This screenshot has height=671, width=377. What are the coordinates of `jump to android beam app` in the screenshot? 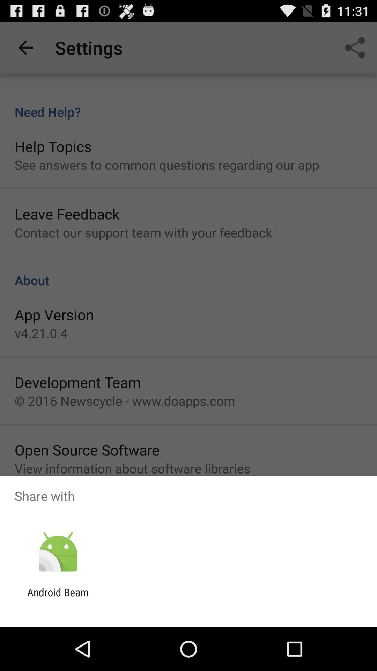 It's located at (58, 598).